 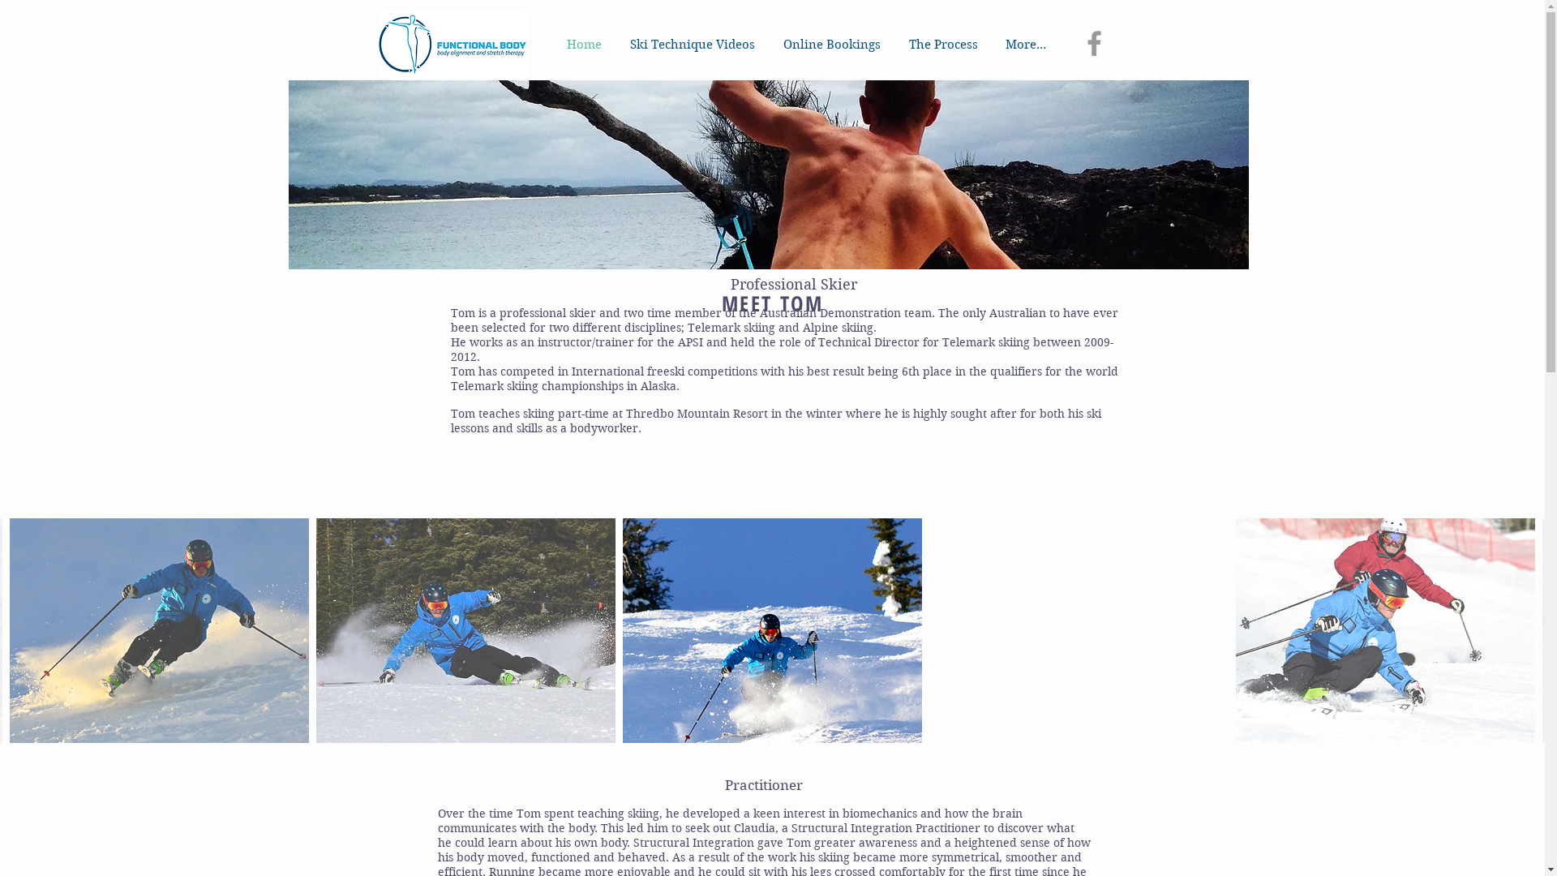 What do you see at coordinates (832, 45) in the screenshot?
I see `Online Bookings` at bounding box center [832, 45].